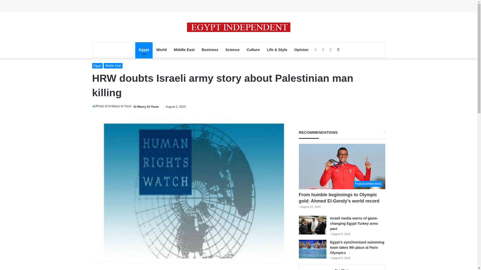 This screenshot has height=270, width=481. Describe the element at coordinates (253, 49) in the screenshot. I see `Culture` at that location.